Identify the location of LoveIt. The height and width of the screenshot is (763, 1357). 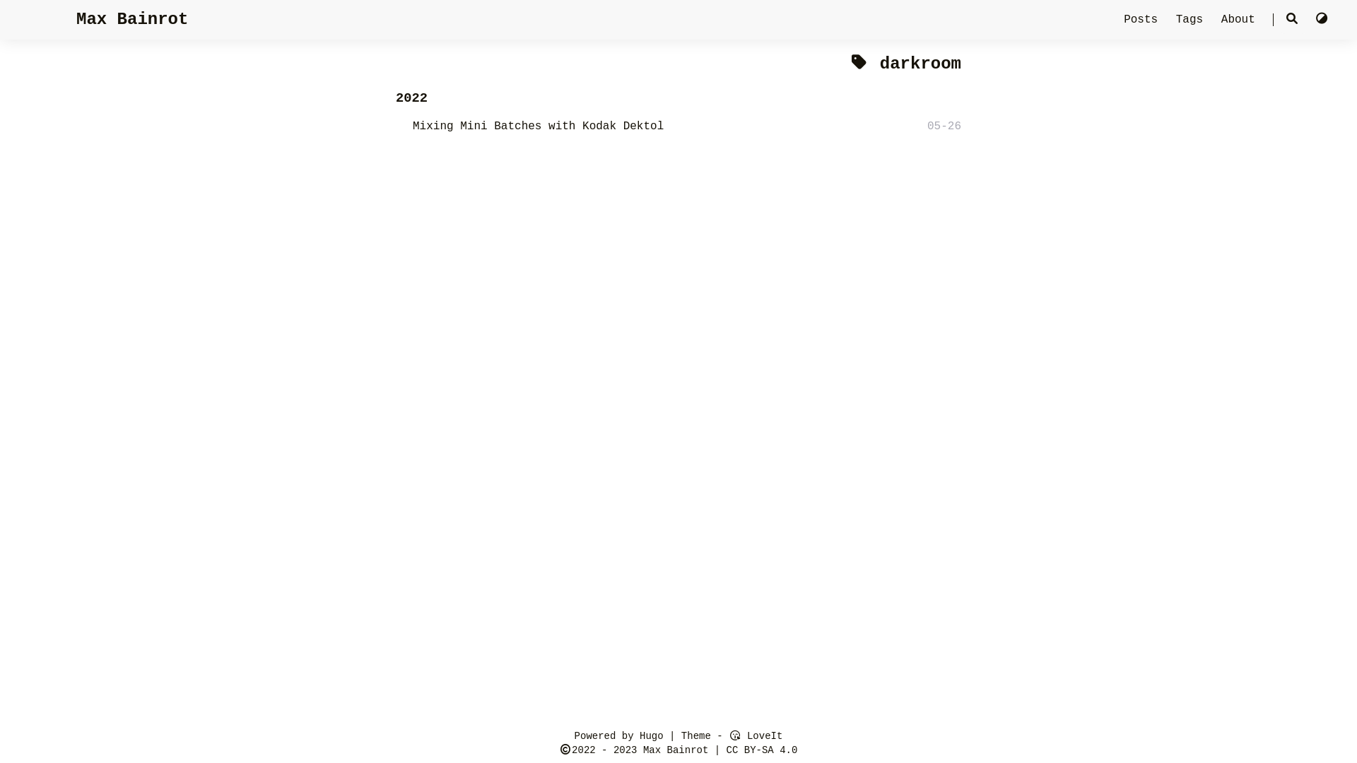
(756, 736).